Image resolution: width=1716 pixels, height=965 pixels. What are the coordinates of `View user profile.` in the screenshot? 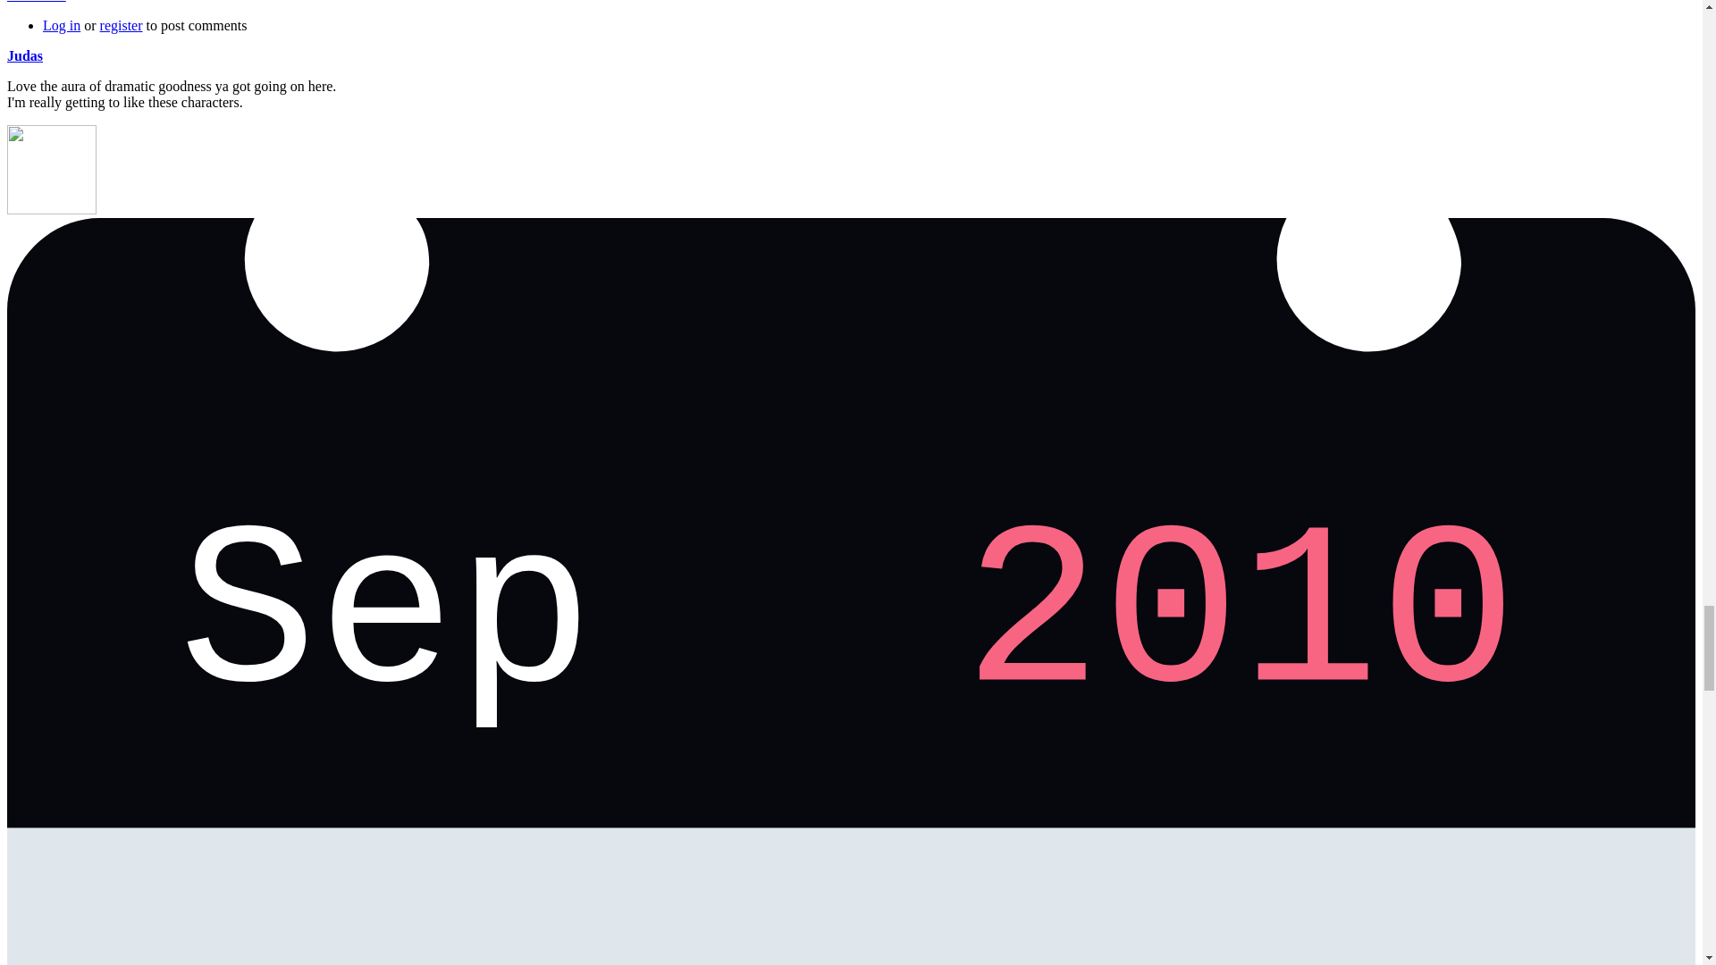 It's located at (25, 55).